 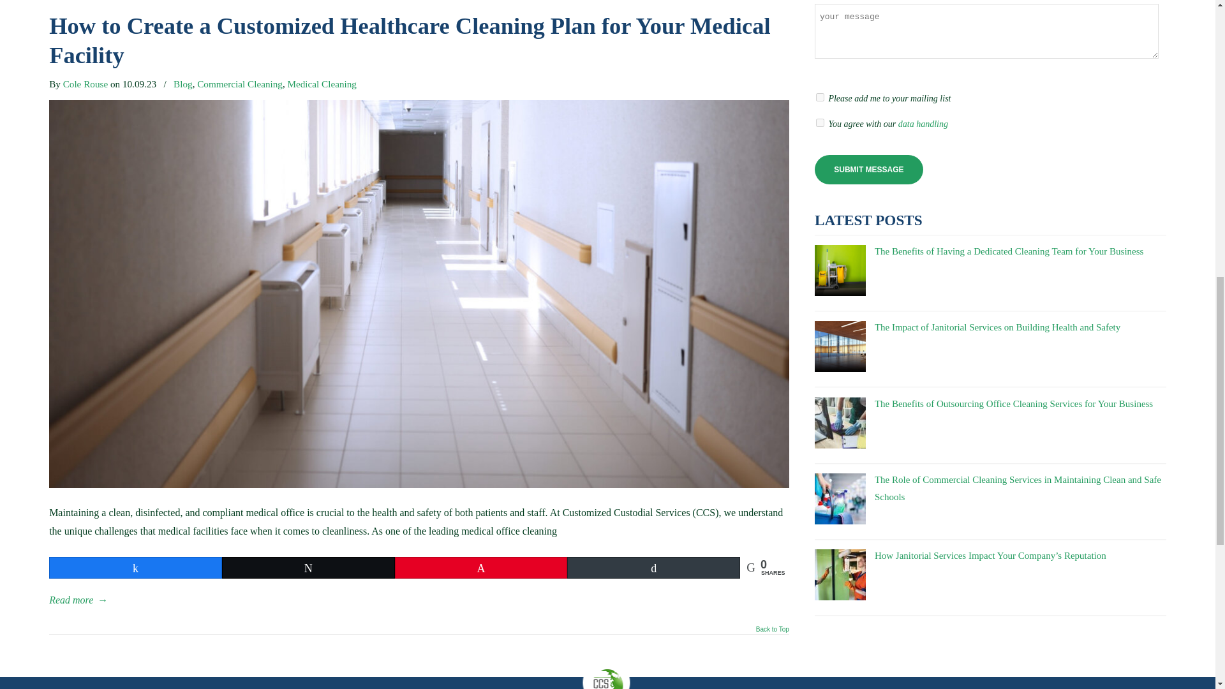 I want to click on Please add me to your mailing list, so click(x=820, y=97).